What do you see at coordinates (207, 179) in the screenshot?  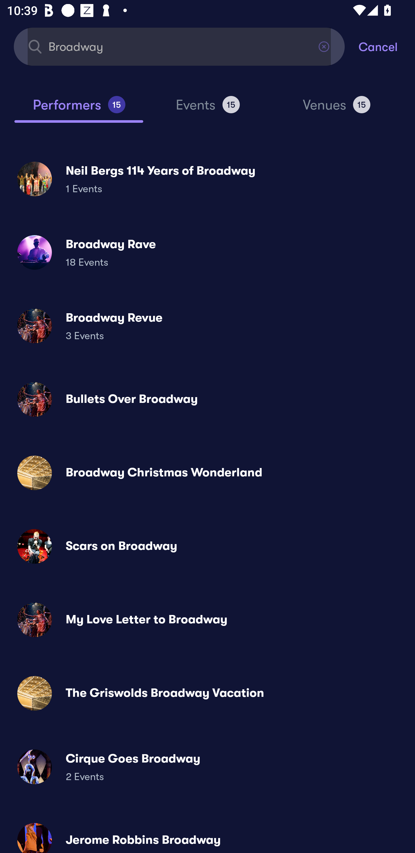 I see `Neil Bergs 114 Years of Broadway 1 Events` at bounding box center [207, 179].